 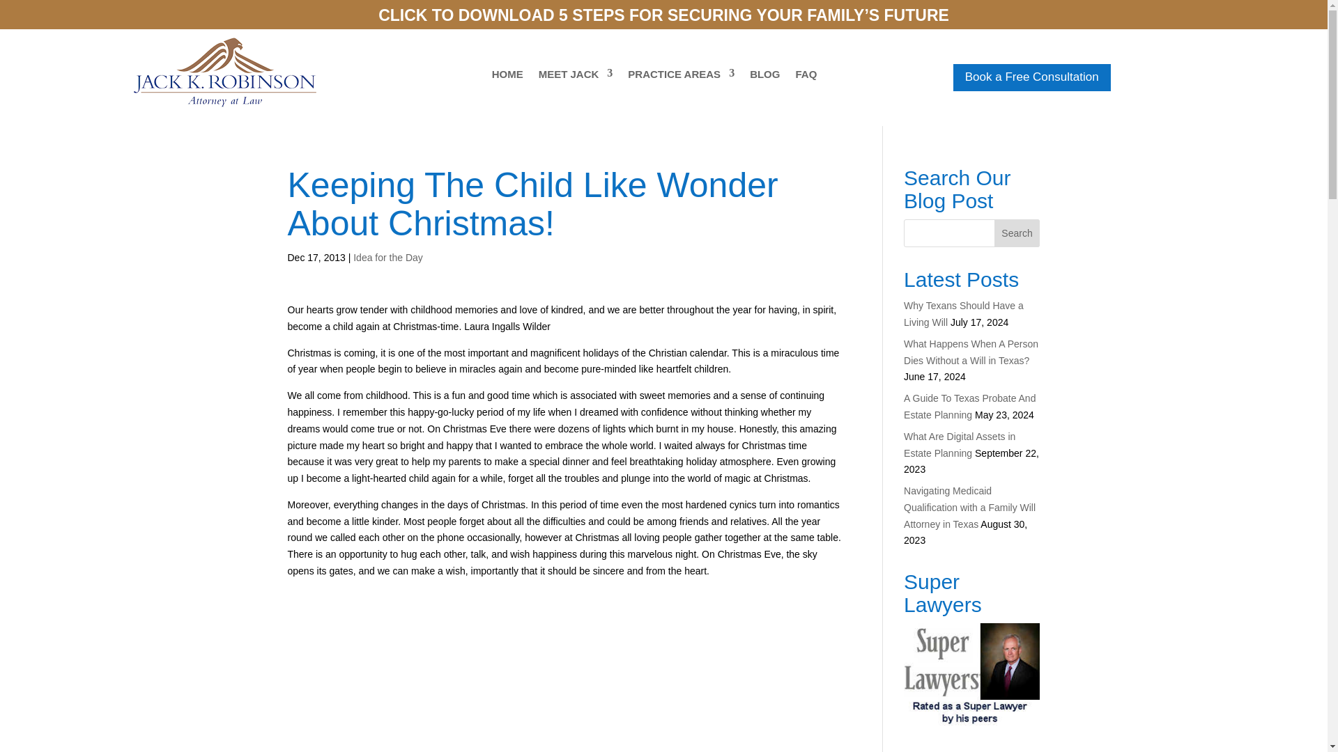 What do you see at coordinates (806, 77) in the screenshot?
I see `FAQ` at bounding box center [806, 77].